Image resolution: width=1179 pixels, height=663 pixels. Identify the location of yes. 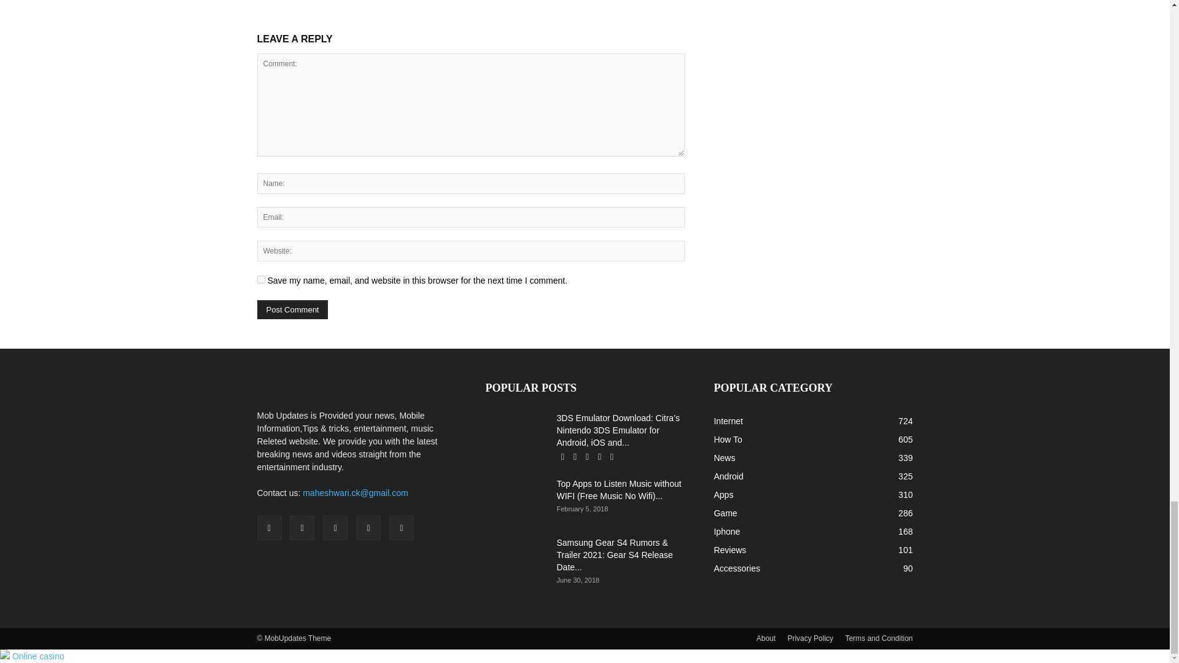
(260, 280).